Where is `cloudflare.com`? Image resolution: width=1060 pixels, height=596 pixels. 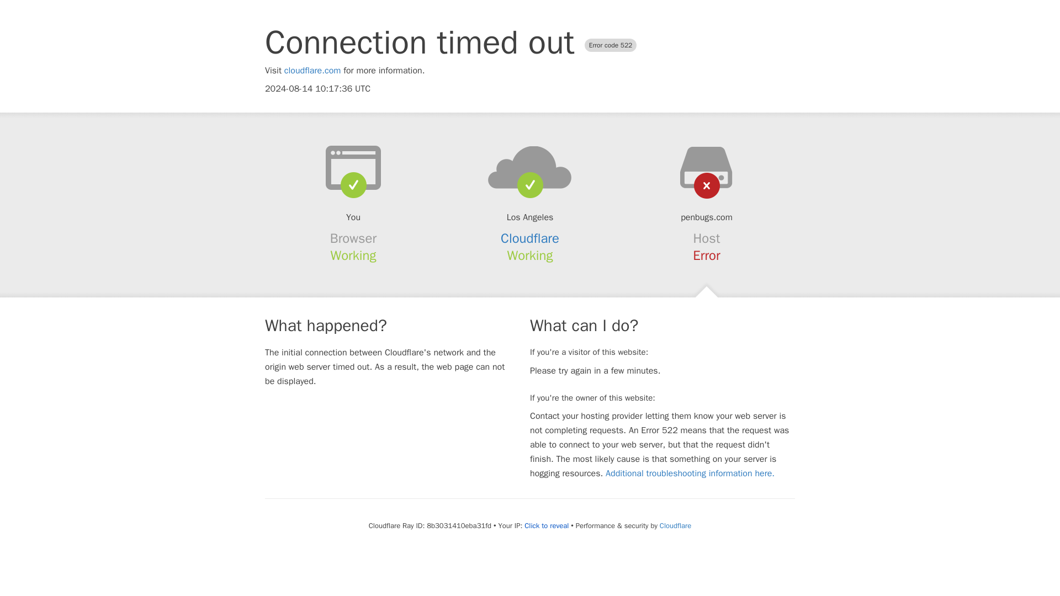
cloudflare.com is located at coordinates (312, 71).